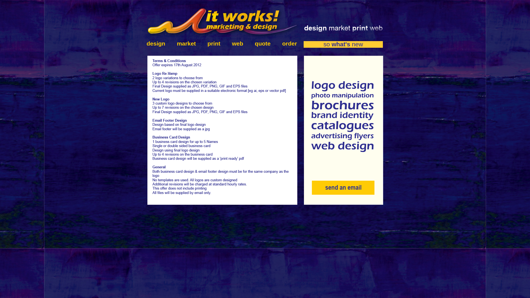  I want to click on quote, so click(263, 44).